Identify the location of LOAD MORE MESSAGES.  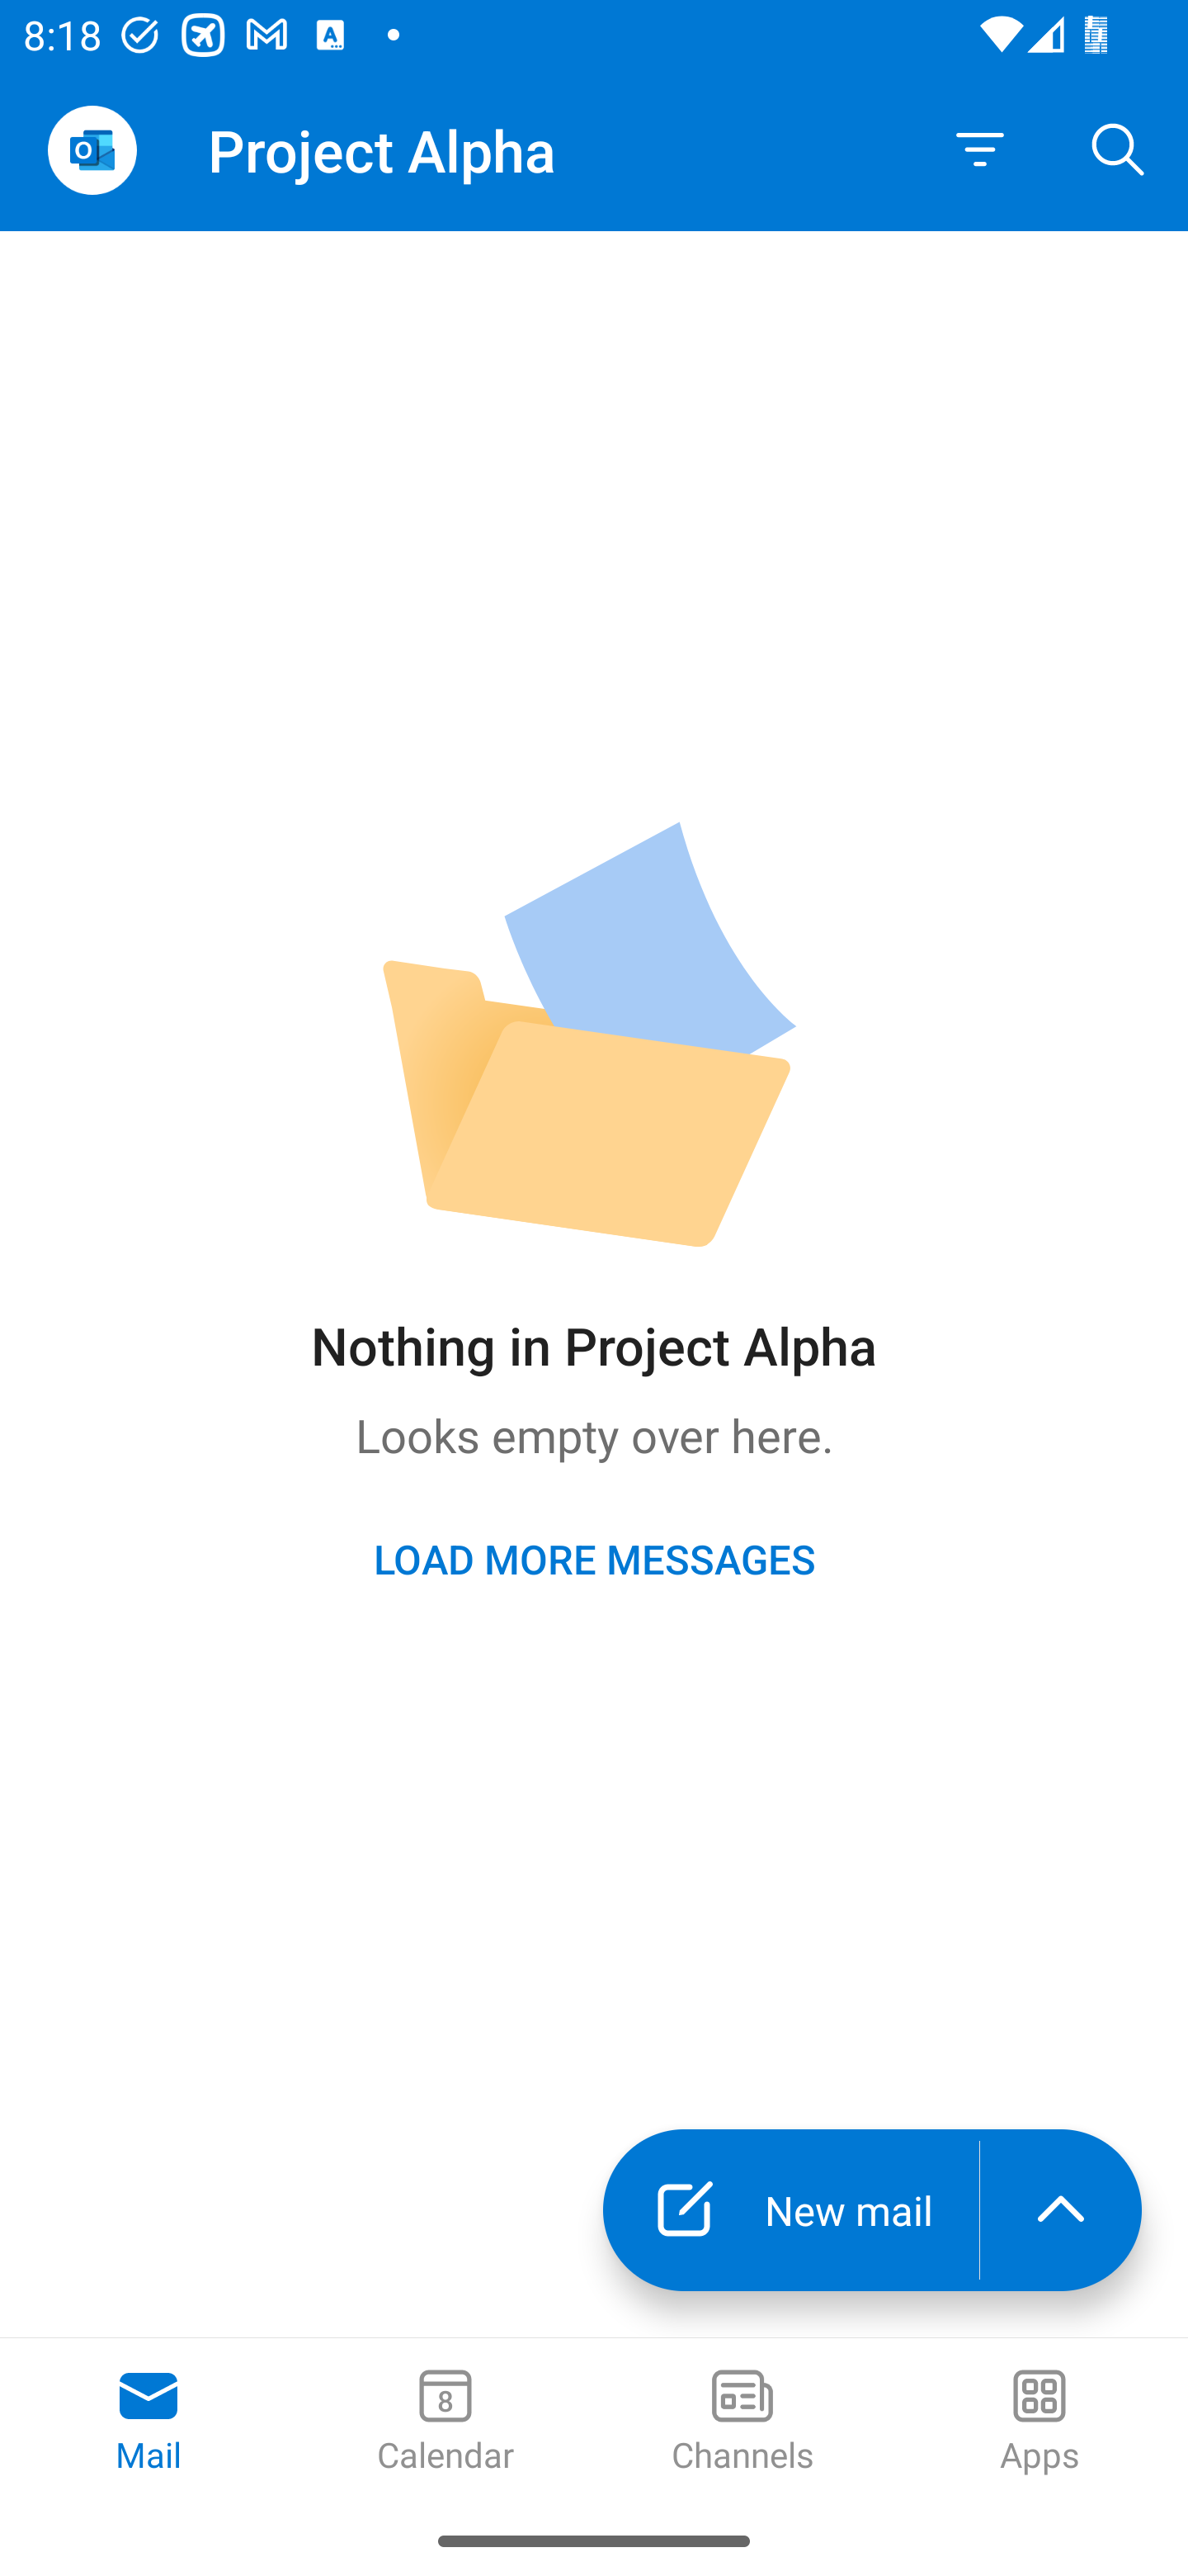
(594, 1558).